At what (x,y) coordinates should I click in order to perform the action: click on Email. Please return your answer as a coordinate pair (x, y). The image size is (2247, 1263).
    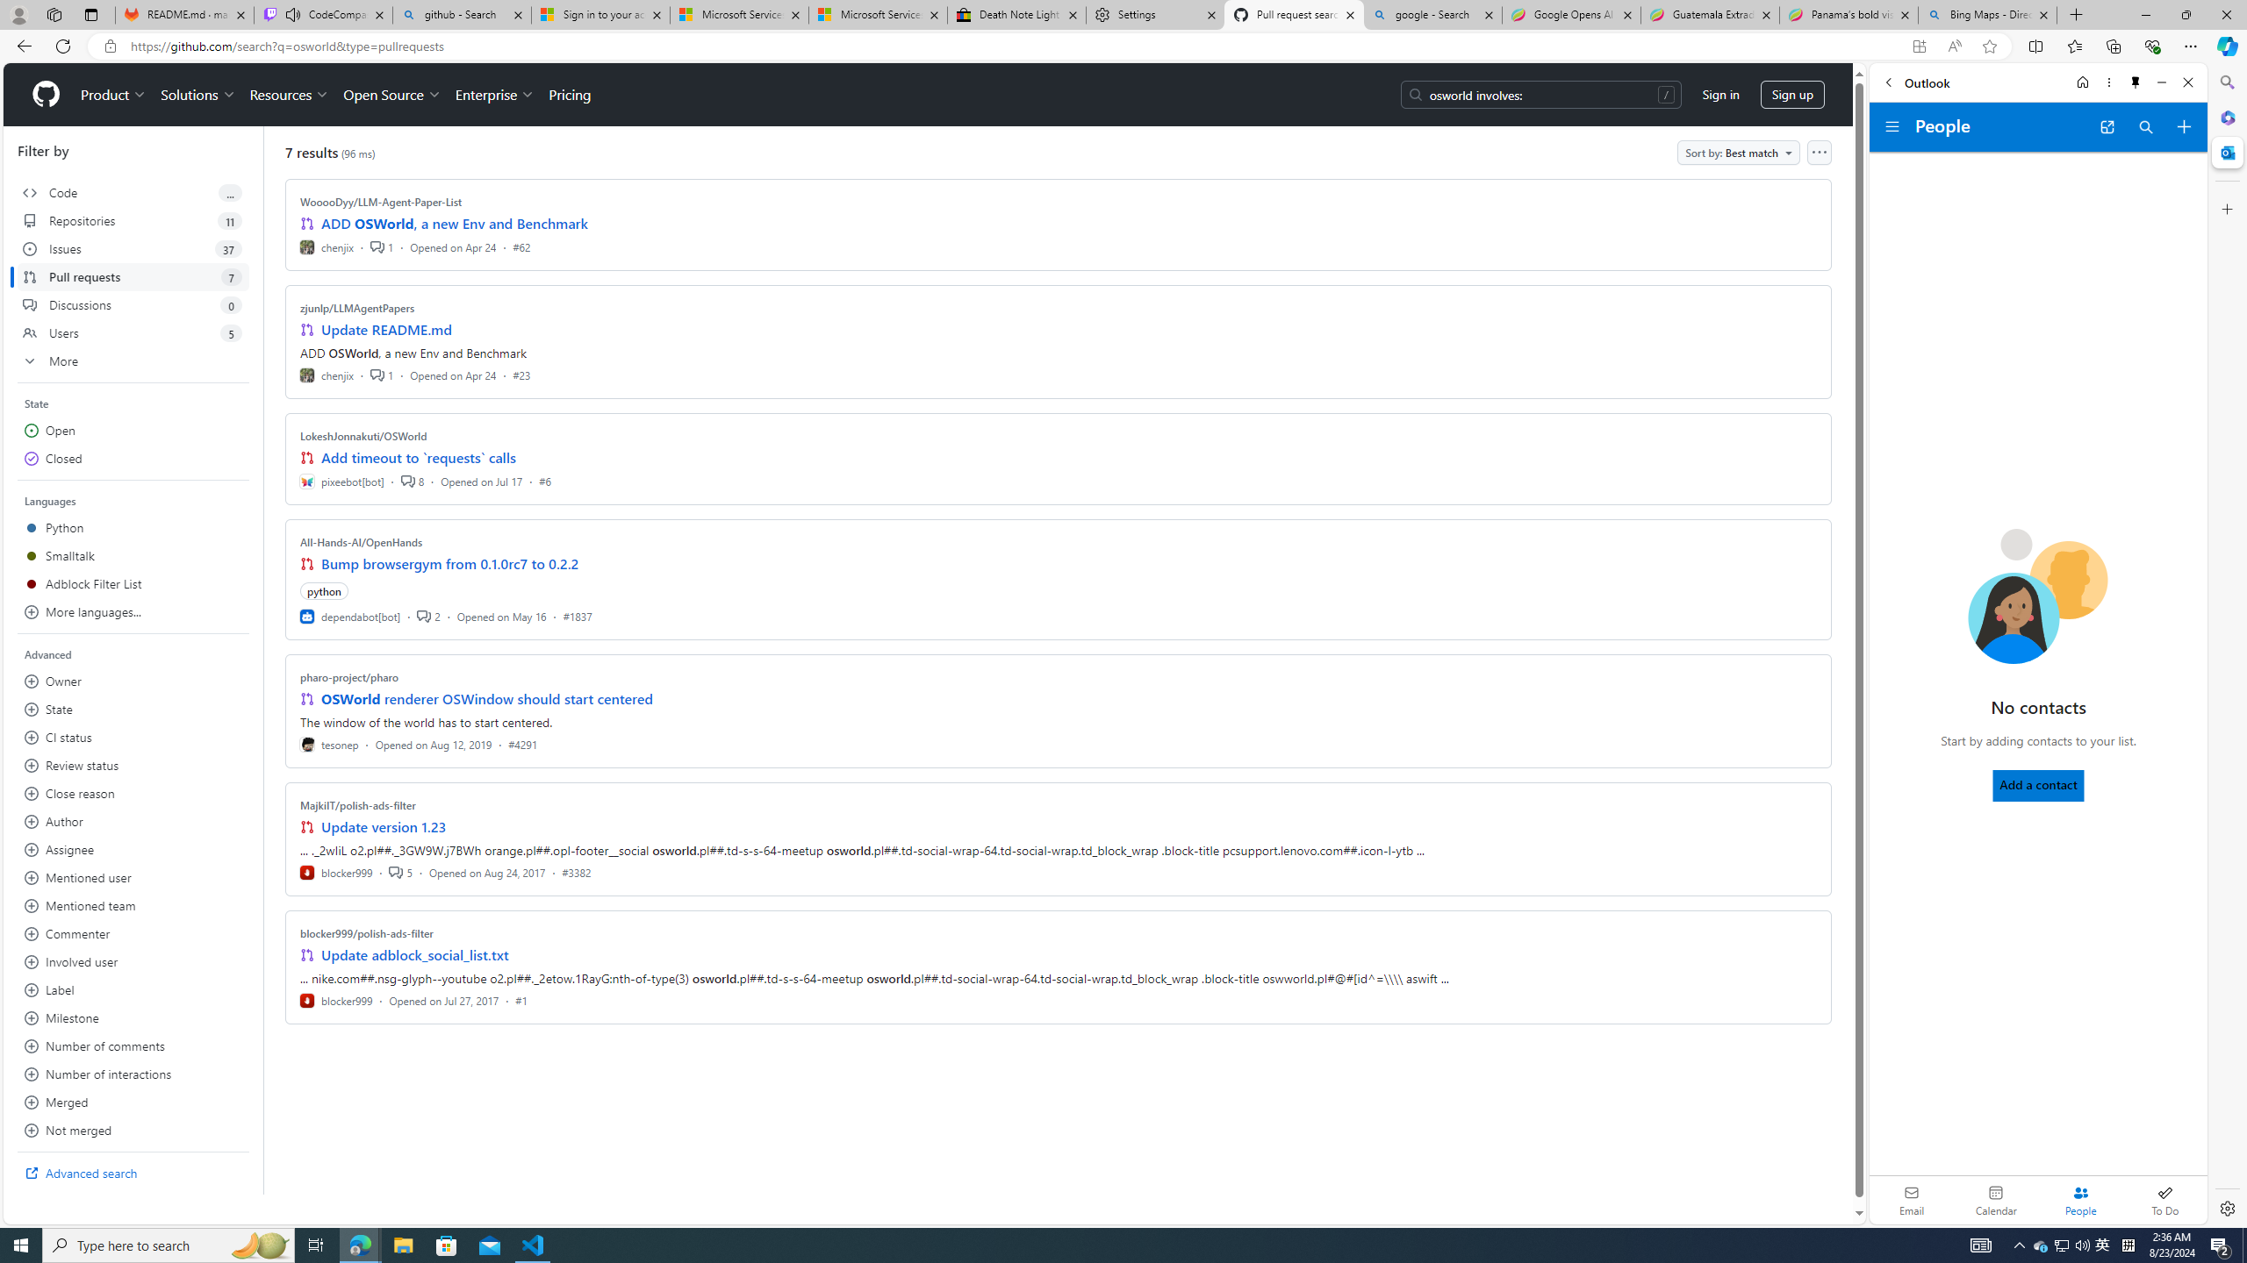
    Looking at the image, I should click on (1912, 1200).